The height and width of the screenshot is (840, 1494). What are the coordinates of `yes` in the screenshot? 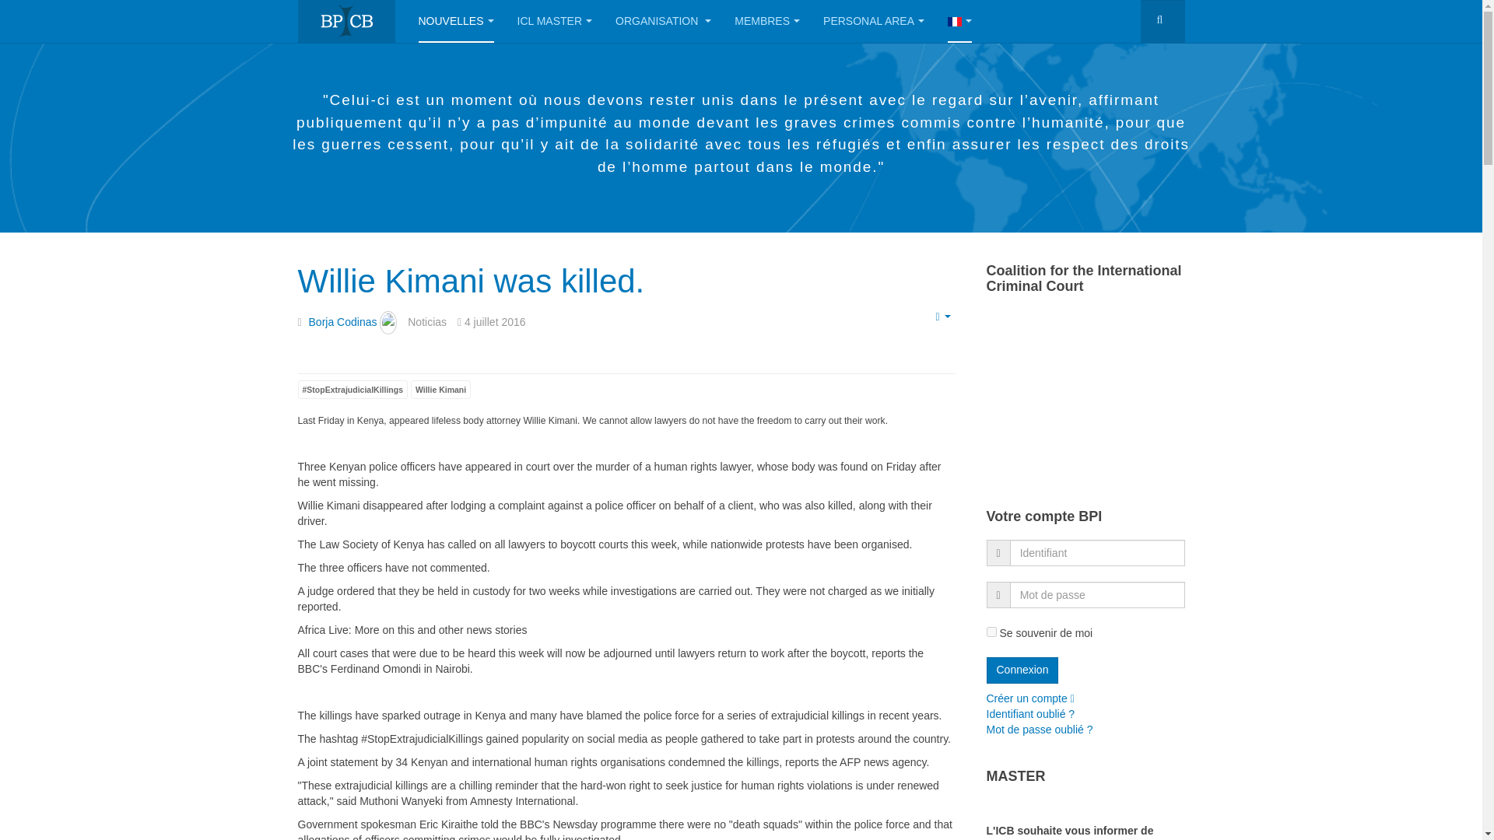 It's located at (991, 632).